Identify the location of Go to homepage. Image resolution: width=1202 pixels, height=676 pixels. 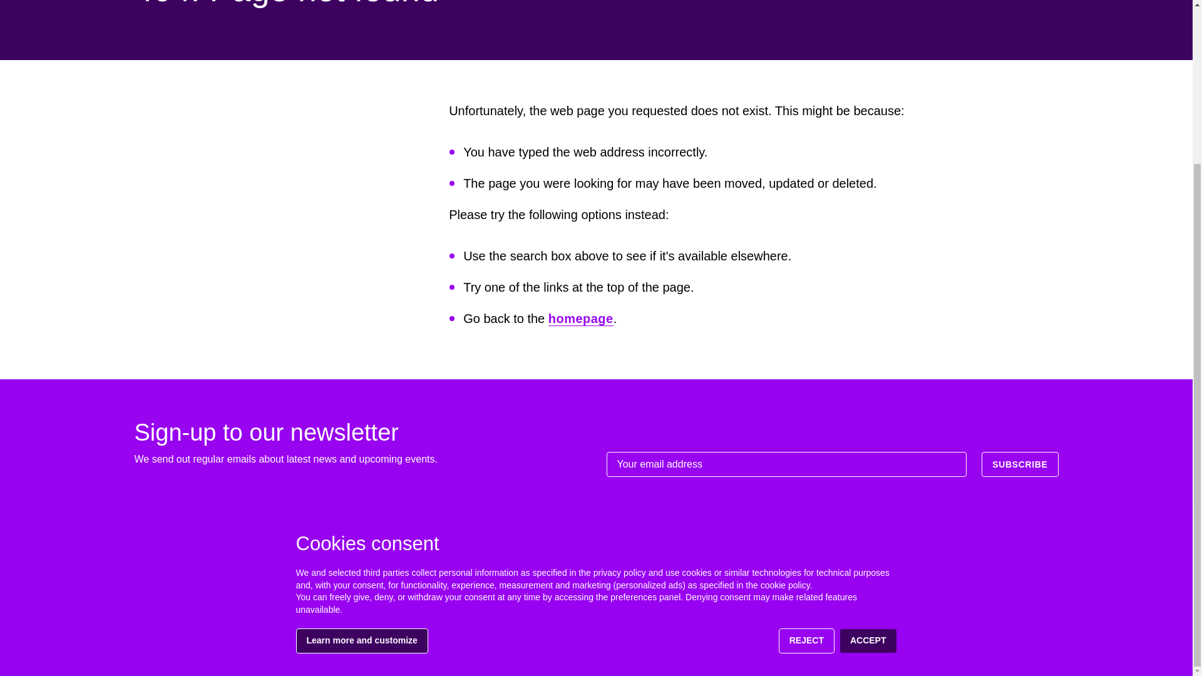
(190, 570).